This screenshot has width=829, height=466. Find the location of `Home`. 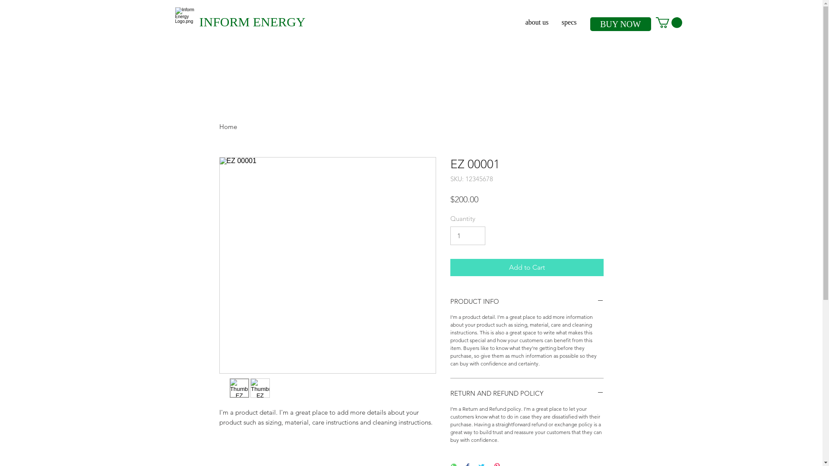

Home is located at coordinates (228, 127).